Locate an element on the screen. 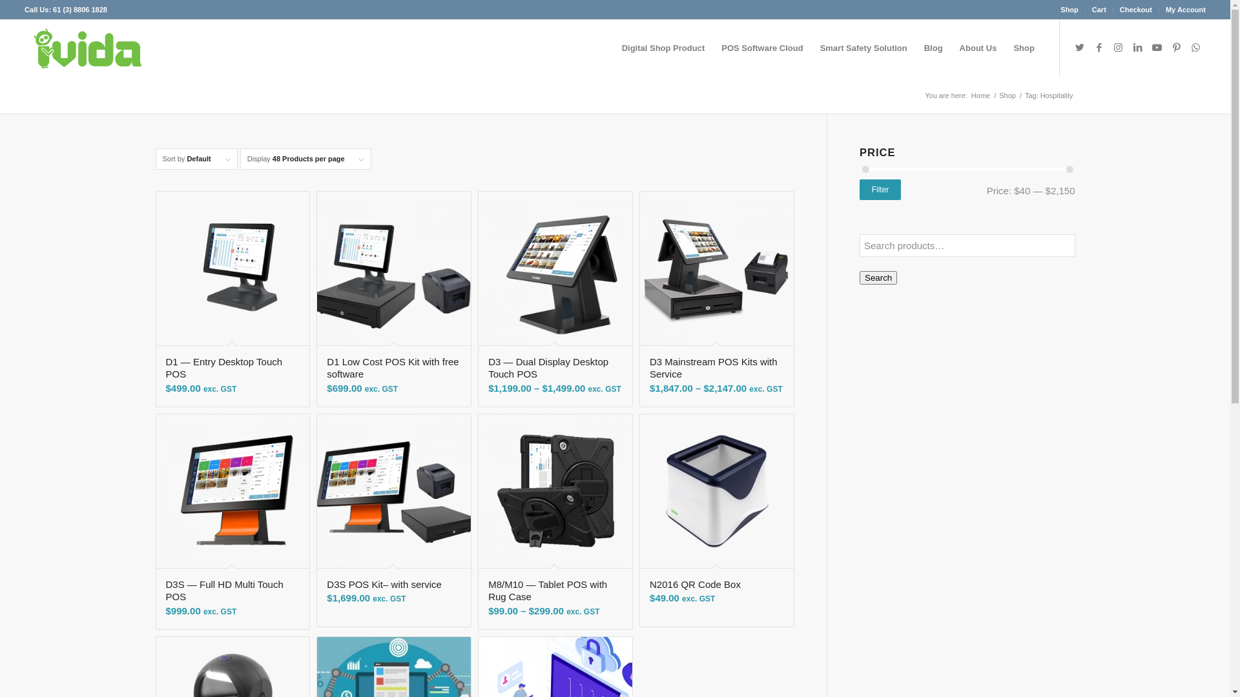 The height and width of the screenshot is (697, 1240). Shop is located at coordinates (1008, 96).